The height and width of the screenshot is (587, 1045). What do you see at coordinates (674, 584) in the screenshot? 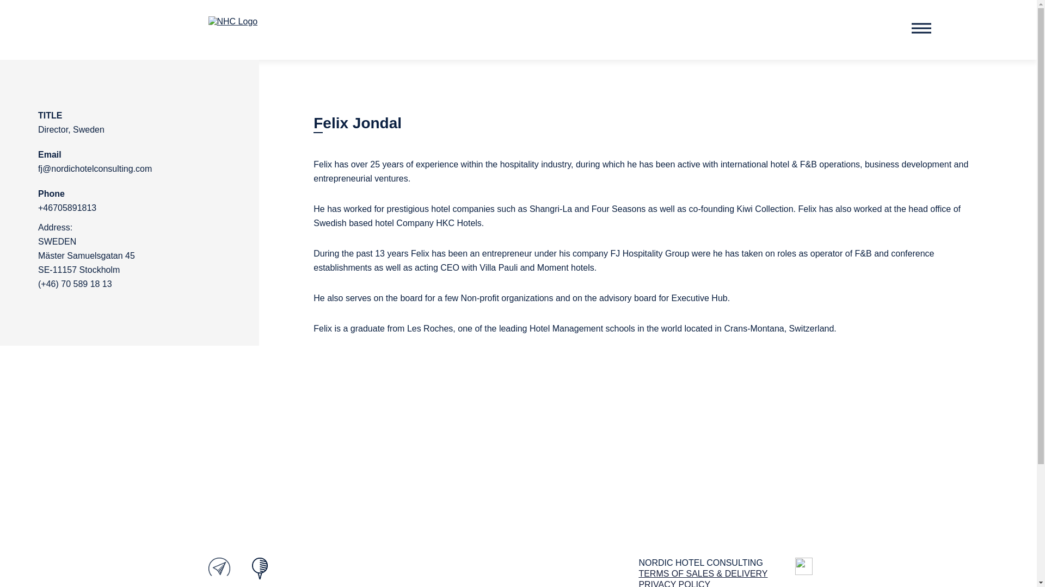
I see `PRIVACY POLICY` at bounding box center [674, 584].